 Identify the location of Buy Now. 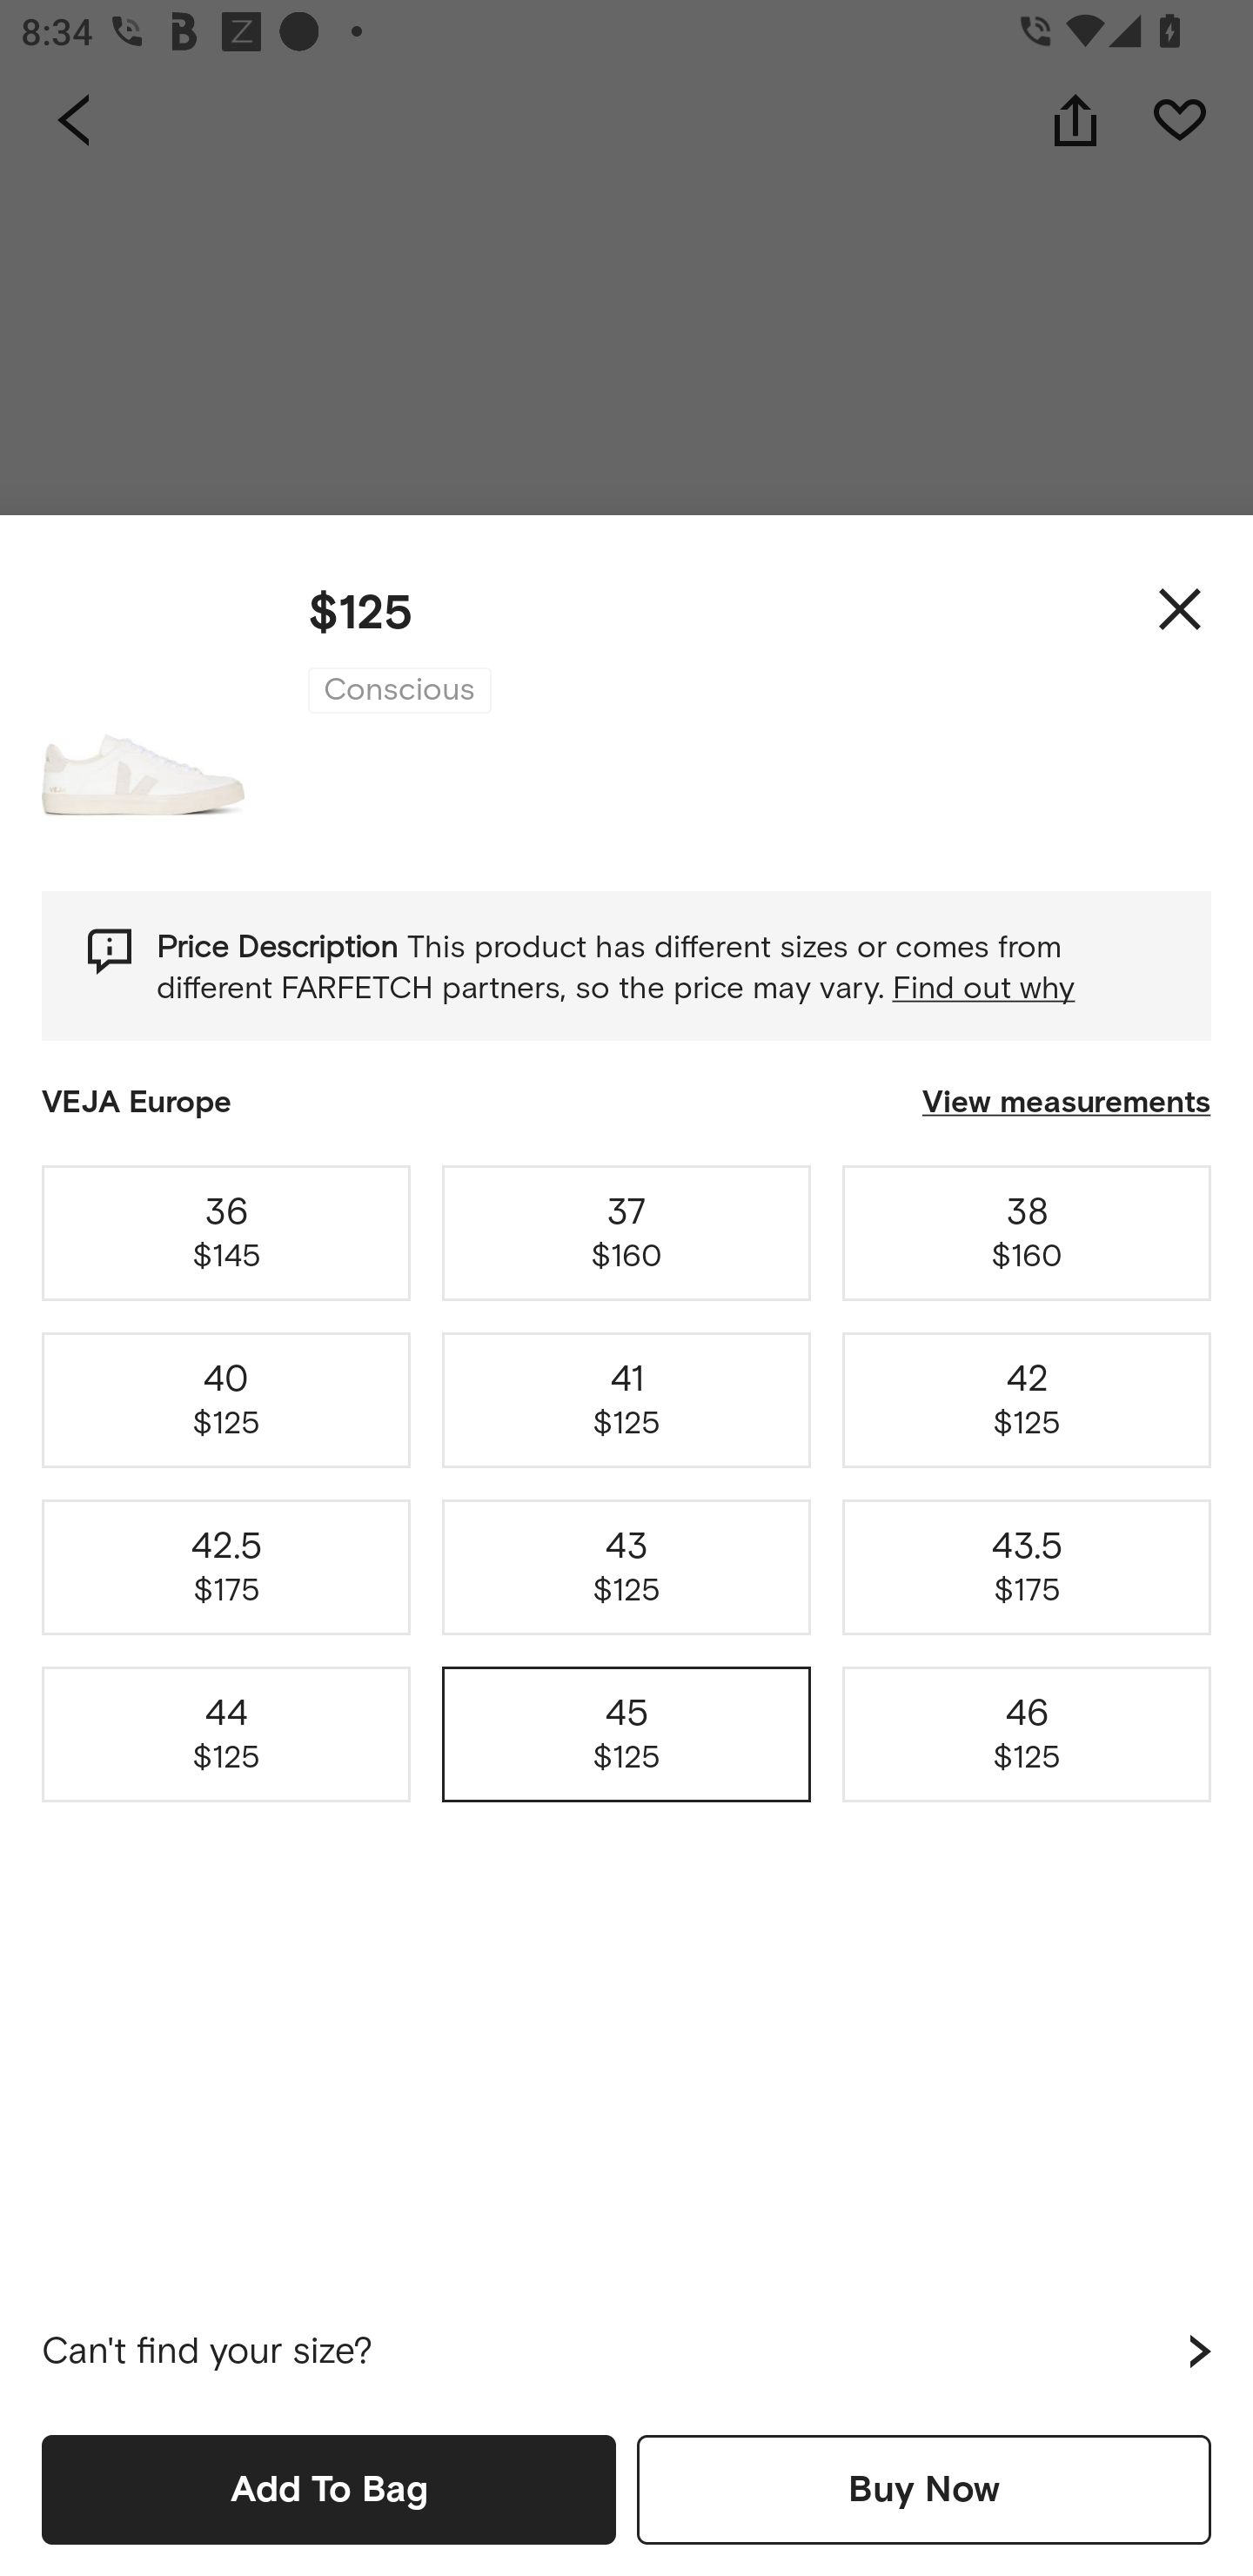
(924, 2489).